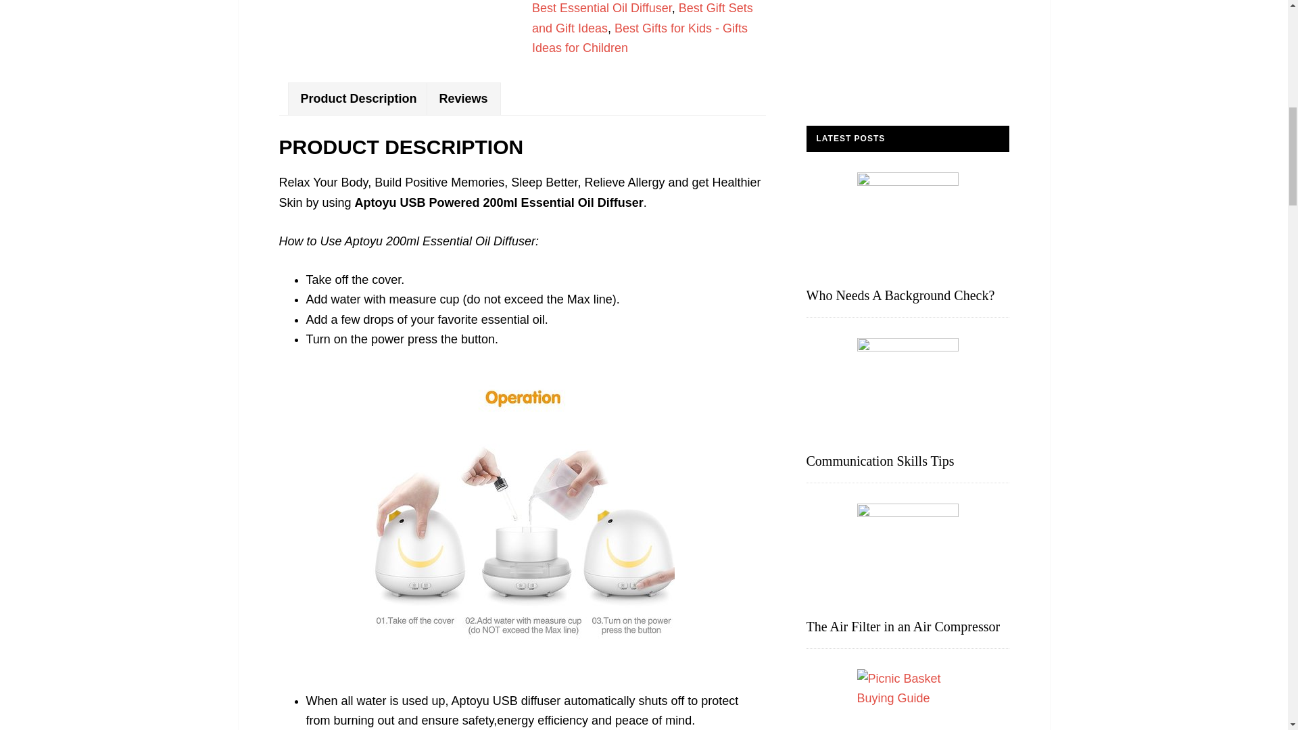  Describe the element at coordinates (880, 461) in the screenshot. I see `Communication Skills Tips` at that location.